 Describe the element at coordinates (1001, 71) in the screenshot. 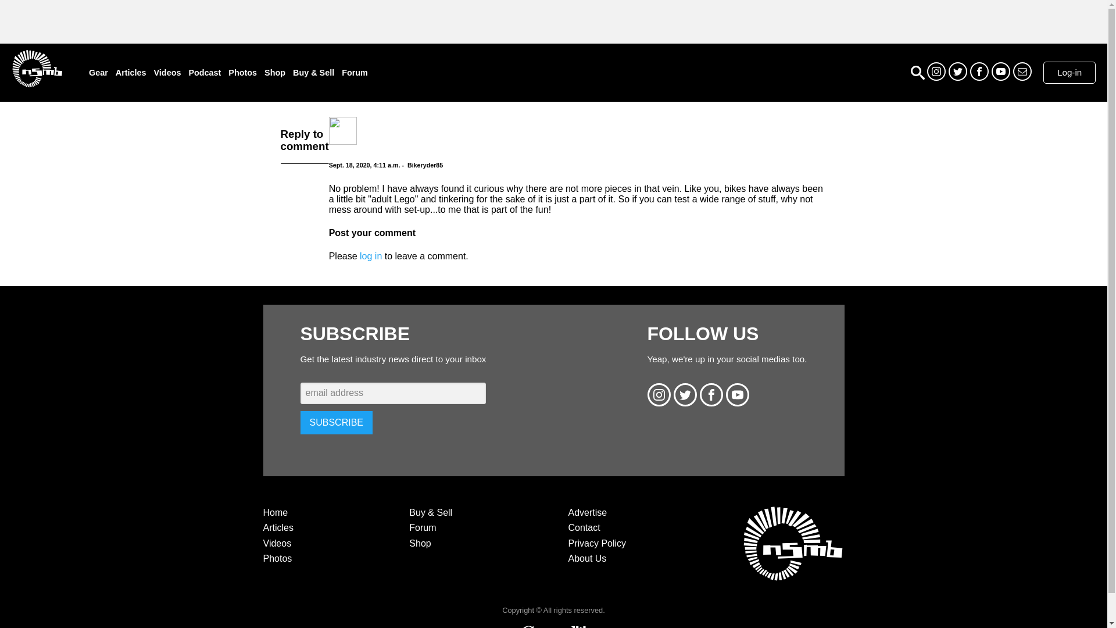

I see `Youtube` at that location.